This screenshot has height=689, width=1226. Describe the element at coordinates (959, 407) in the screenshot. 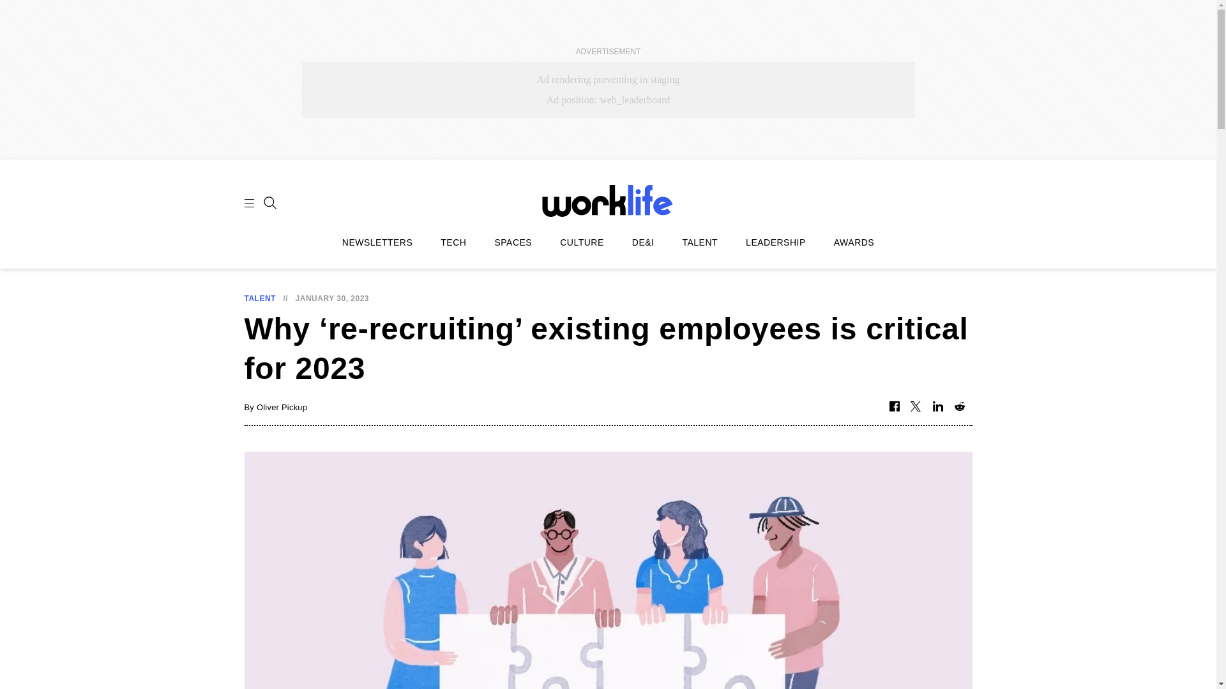

I see `Share on Reddit` at that location.